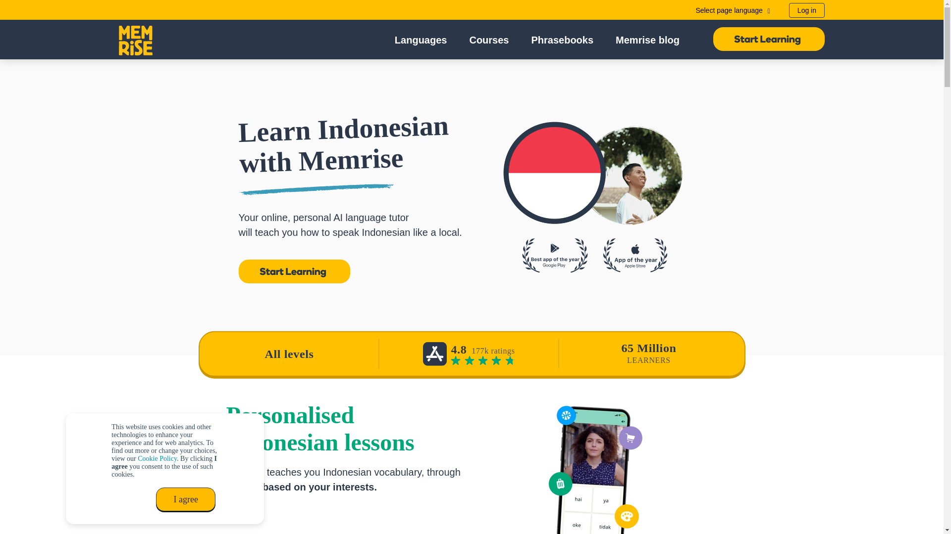 This screenshot has height=534, width=951. I want to click on Courses, so click(492, 40).